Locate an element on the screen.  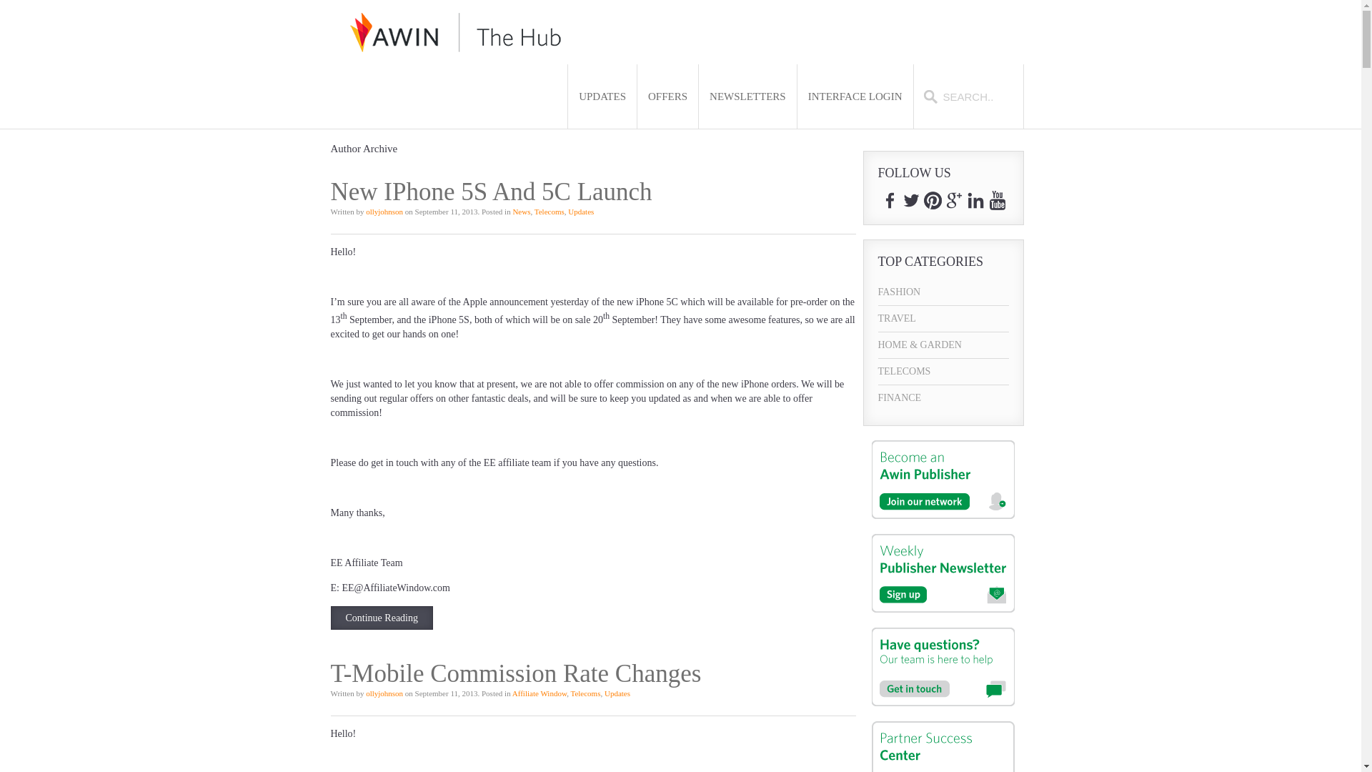
New iPhone 5S and 5C launch is located at coordinates (382, 618).